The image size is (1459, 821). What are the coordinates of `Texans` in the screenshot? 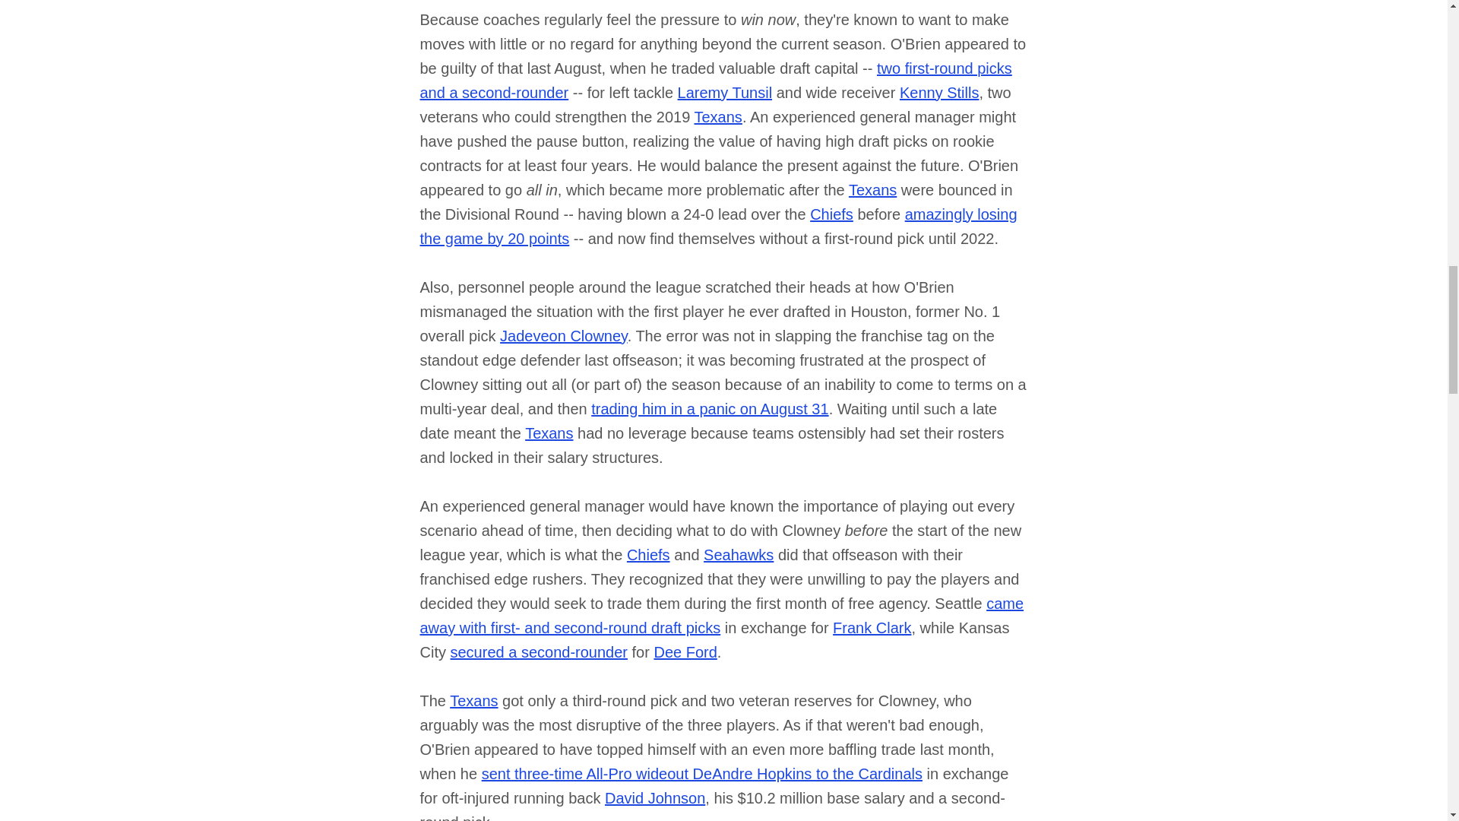 It's located at (473, 701).